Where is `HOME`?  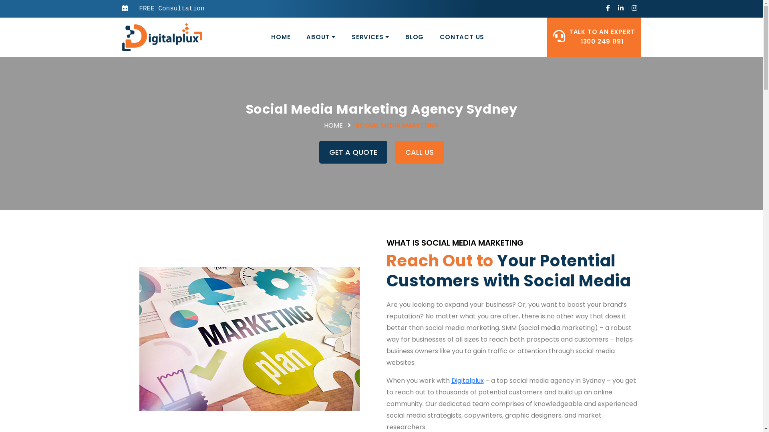 HOME is located at coordinates (334, 126).